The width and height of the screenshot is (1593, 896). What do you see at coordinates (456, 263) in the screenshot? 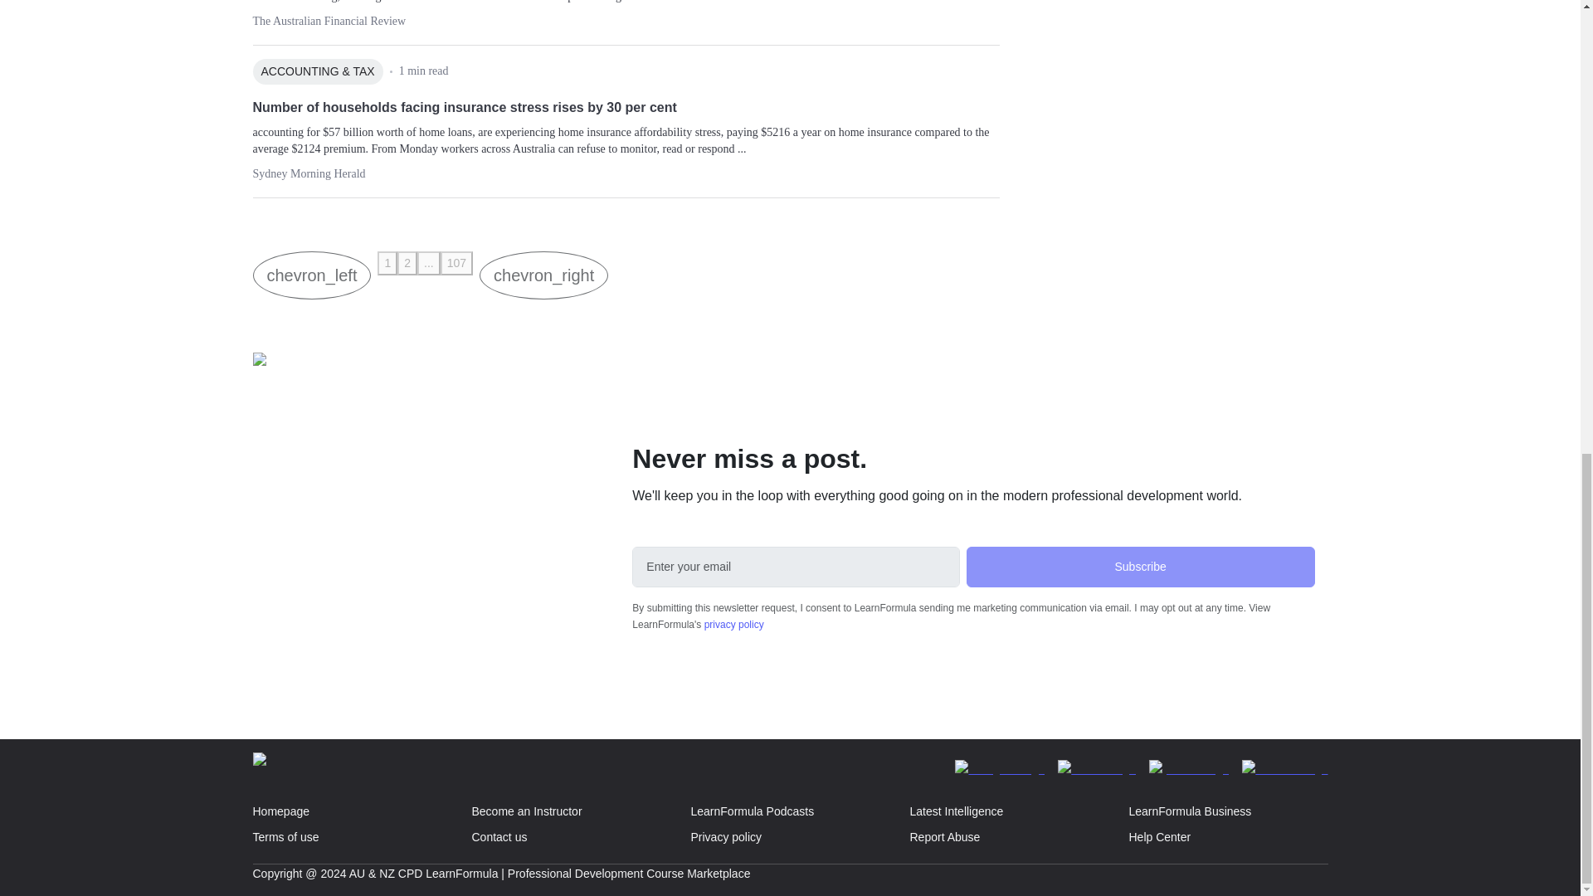
I see `107` at bounding box center [456, 263].